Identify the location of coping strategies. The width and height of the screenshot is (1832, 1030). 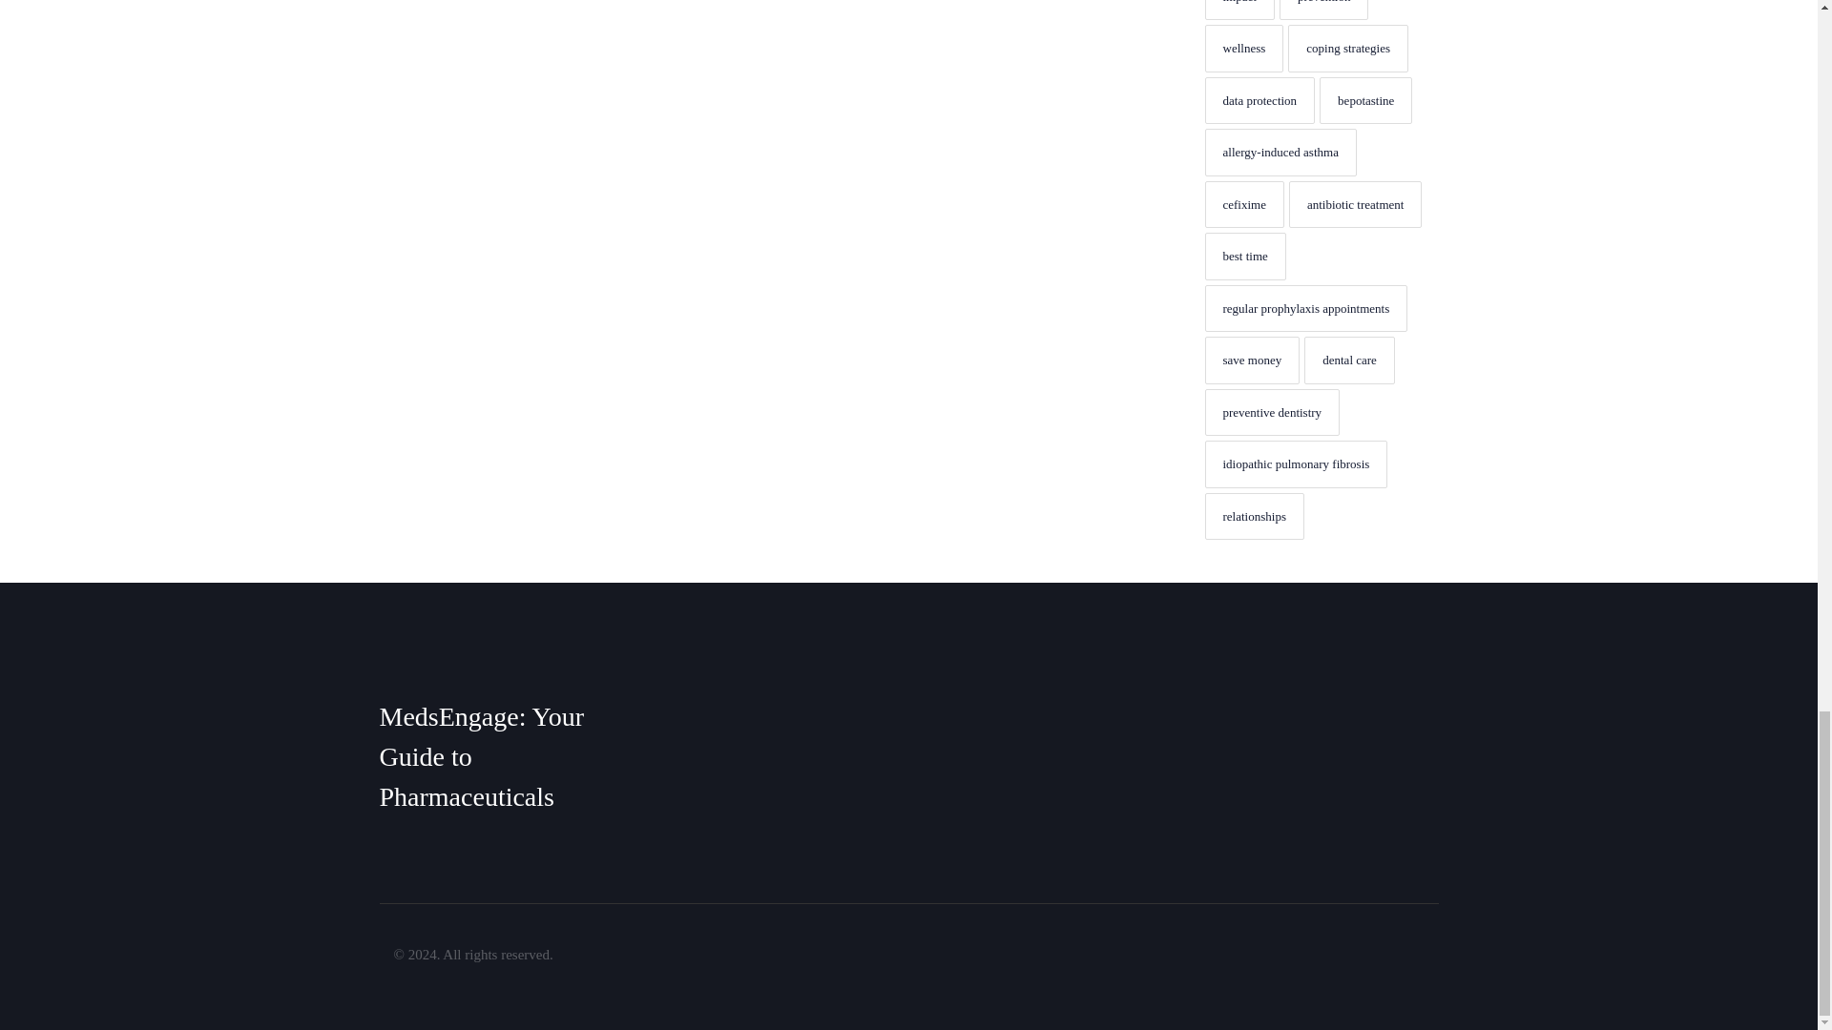
(1347, 48).